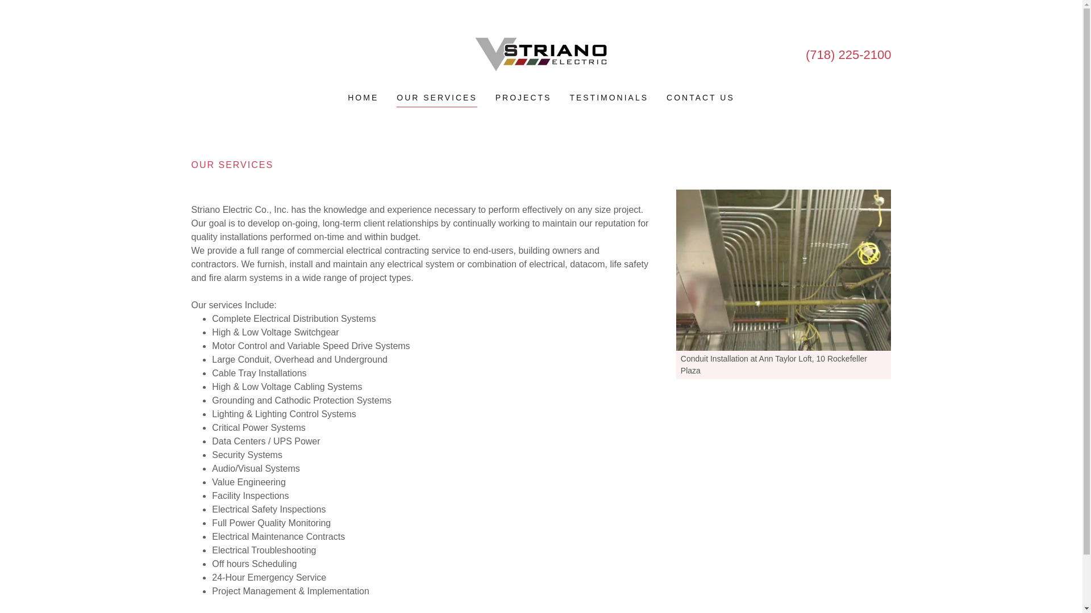 Image resolution: width=1091 pixels, height=613 pixels. I want to click on Striano Electric Co., Inc., so click(540, 53).